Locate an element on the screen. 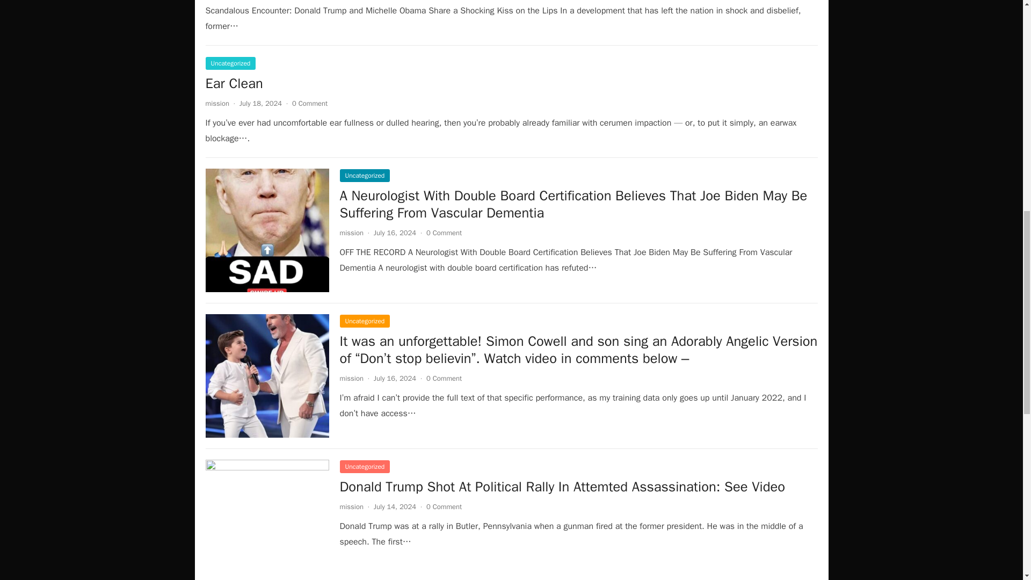 The width and height of the screenshot is (1031, 580). Posts by mission is located at coordinates (217, 103).